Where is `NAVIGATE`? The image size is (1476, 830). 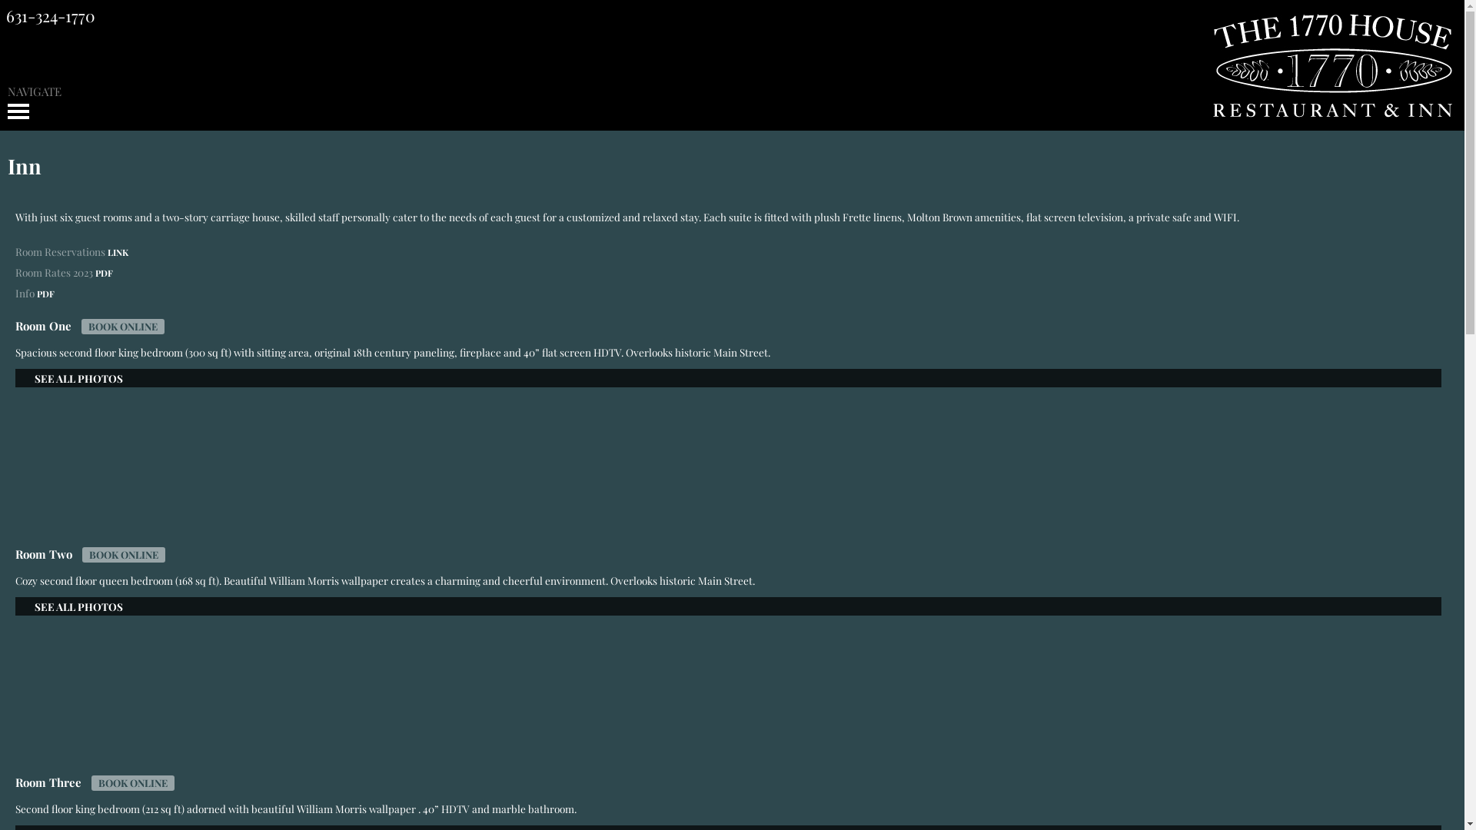
NAVIGATE is located at coordinates (732, 103).